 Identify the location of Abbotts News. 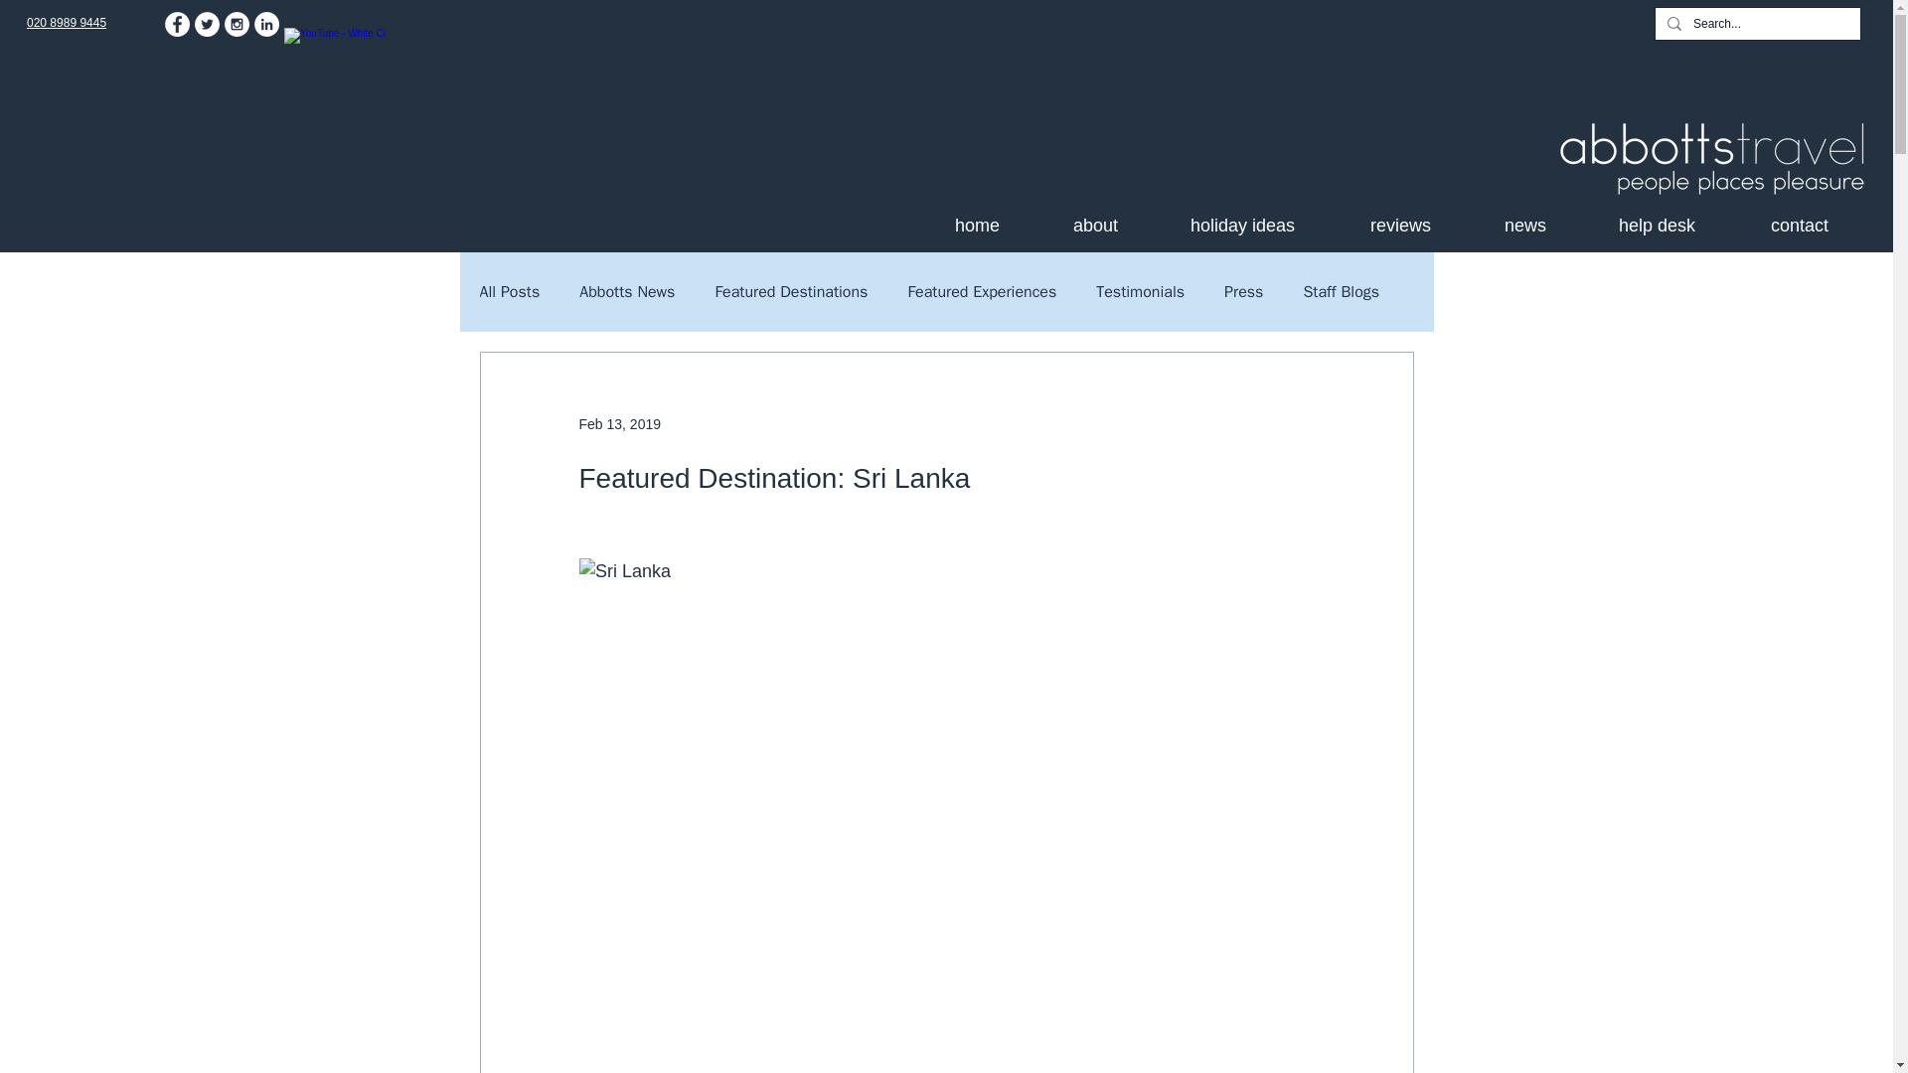
(627, 292).